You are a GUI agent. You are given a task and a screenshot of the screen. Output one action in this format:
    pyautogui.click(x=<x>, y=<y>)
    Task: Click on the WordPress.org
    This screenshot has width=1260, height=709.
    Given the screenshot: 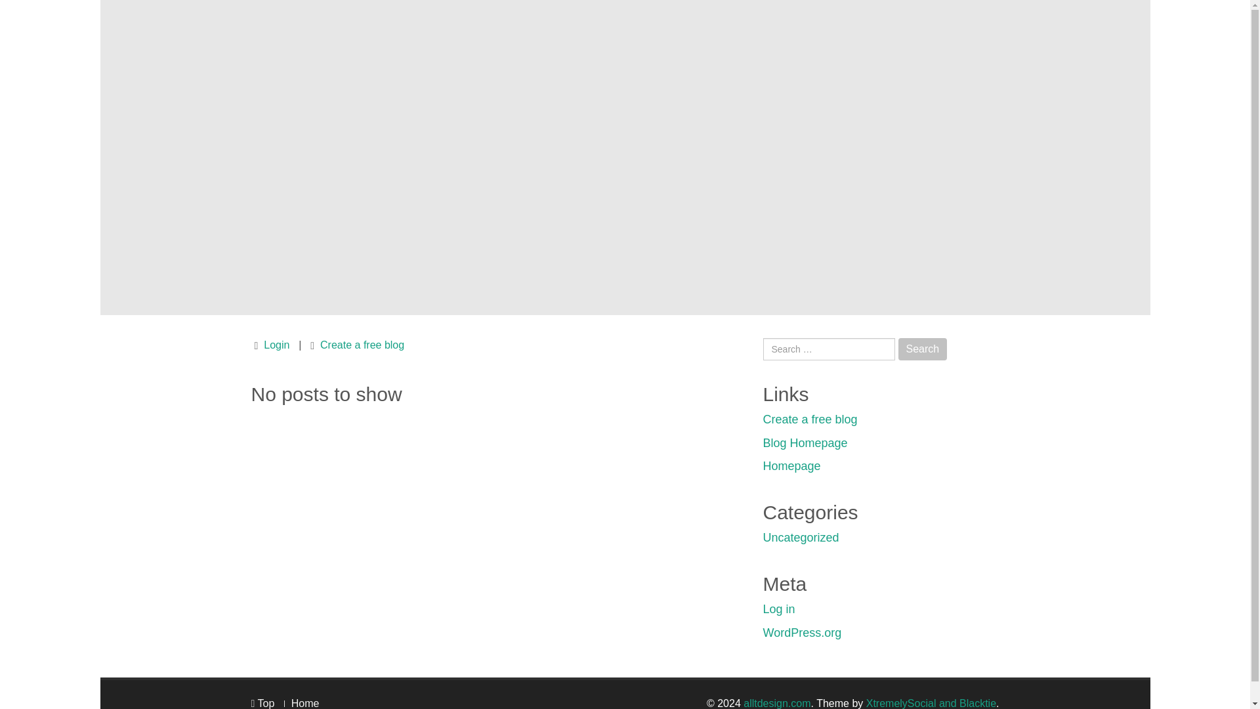 What is the action you would take?
    pyautogui.click(x=802, y=633)
    